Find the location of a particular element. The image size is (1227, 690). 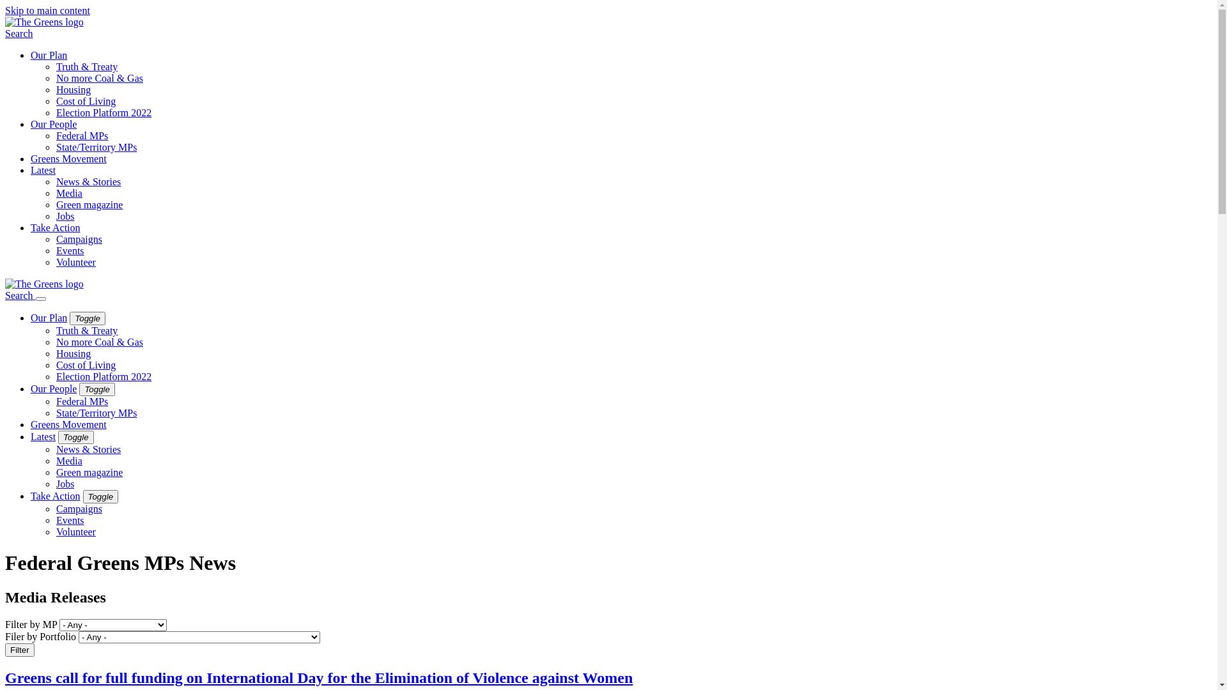

Latest is located at coordinates (43, 437).